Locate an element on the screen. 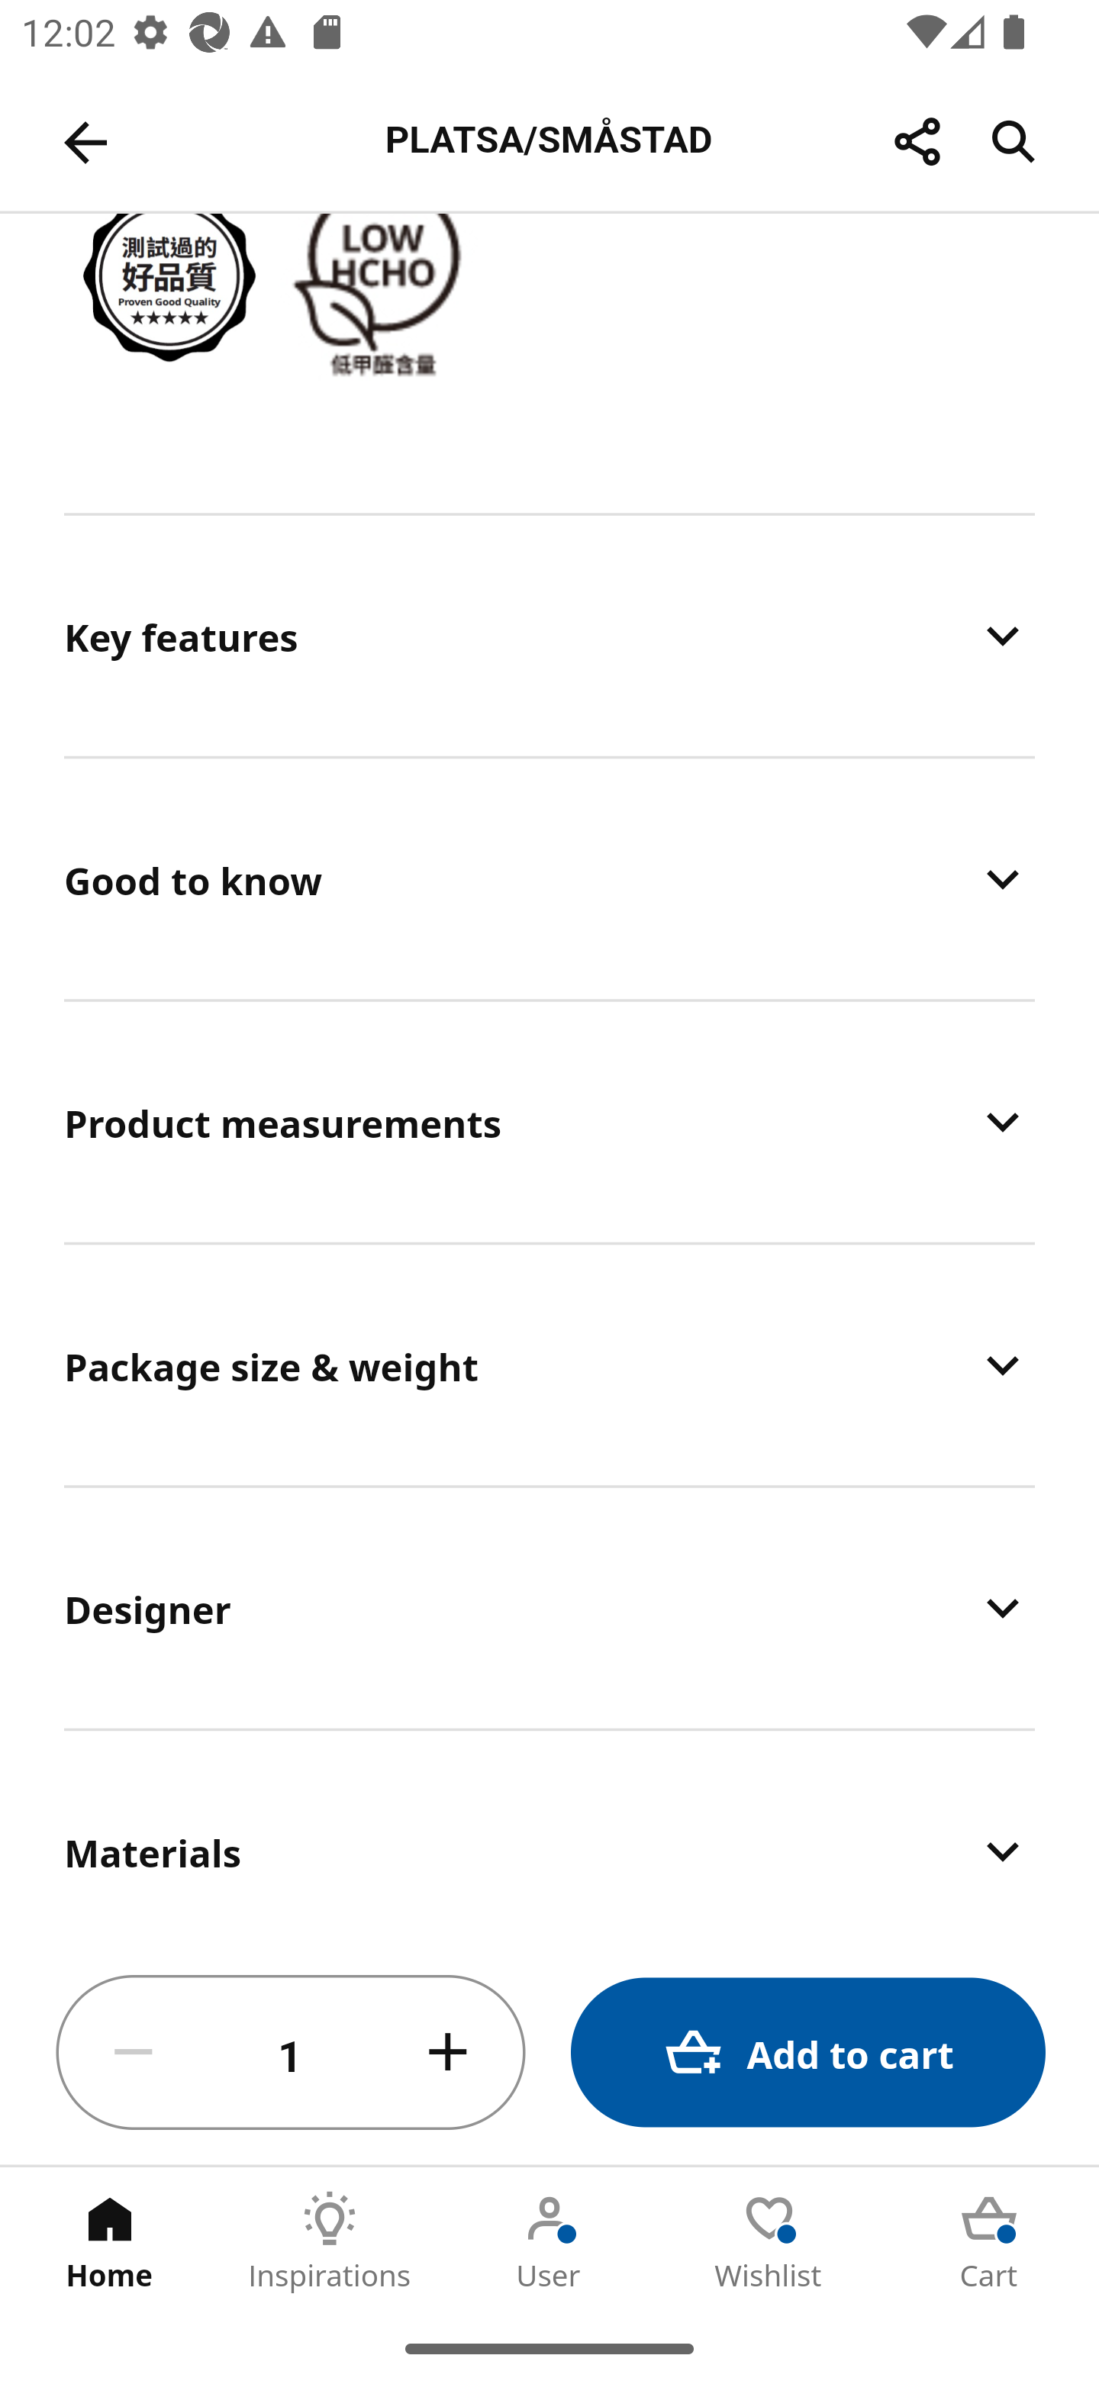  1 is located at coordinates (291, 2053).